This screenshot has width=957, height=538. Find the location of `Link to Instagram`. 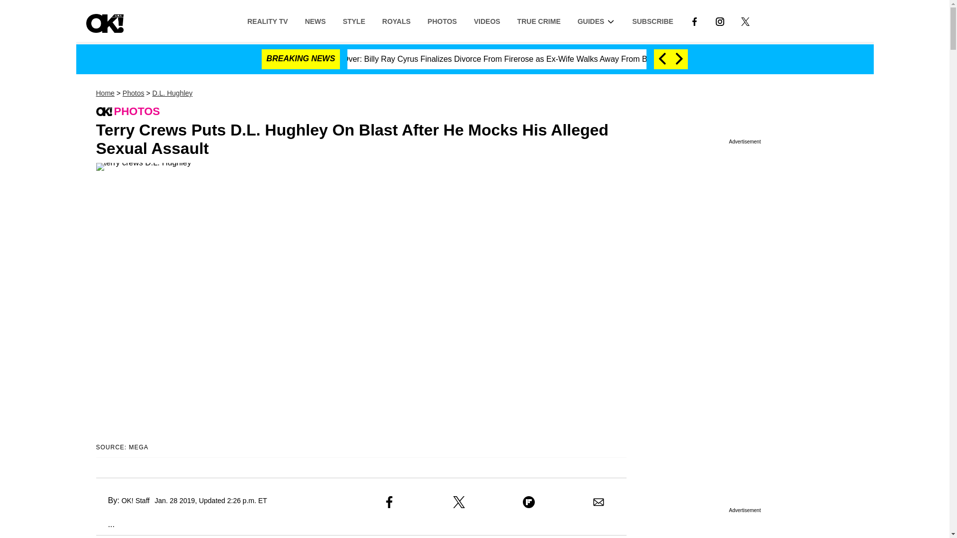

Link to Instagram is located at coordinates (720, 20).